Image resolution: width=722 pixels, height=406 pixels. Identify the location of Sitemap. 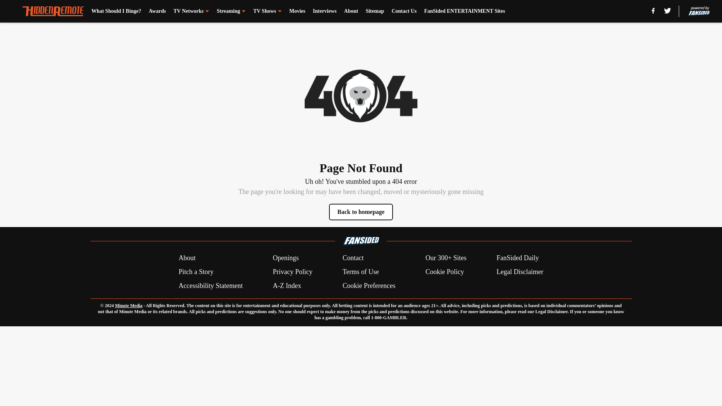
(375, 11).